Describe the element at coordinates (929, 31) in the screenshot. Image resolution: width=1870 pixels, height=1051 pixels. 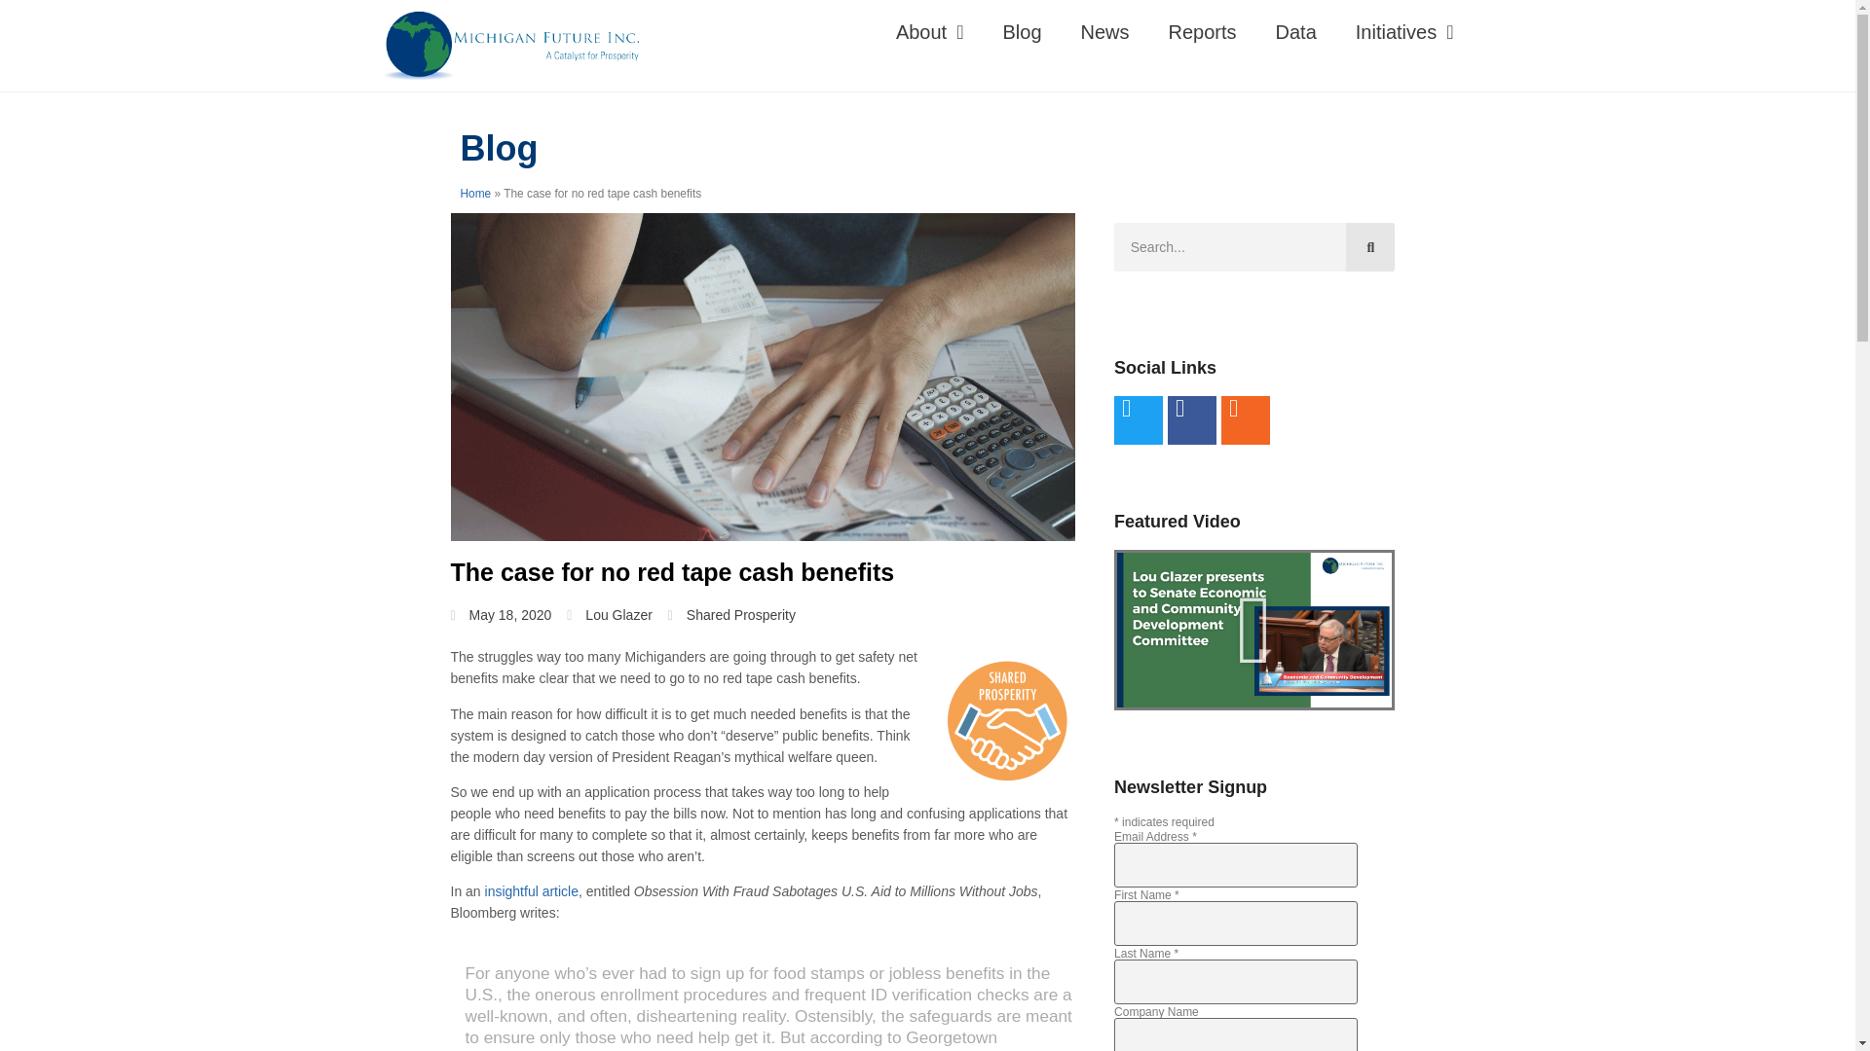
I see `About` at that location.